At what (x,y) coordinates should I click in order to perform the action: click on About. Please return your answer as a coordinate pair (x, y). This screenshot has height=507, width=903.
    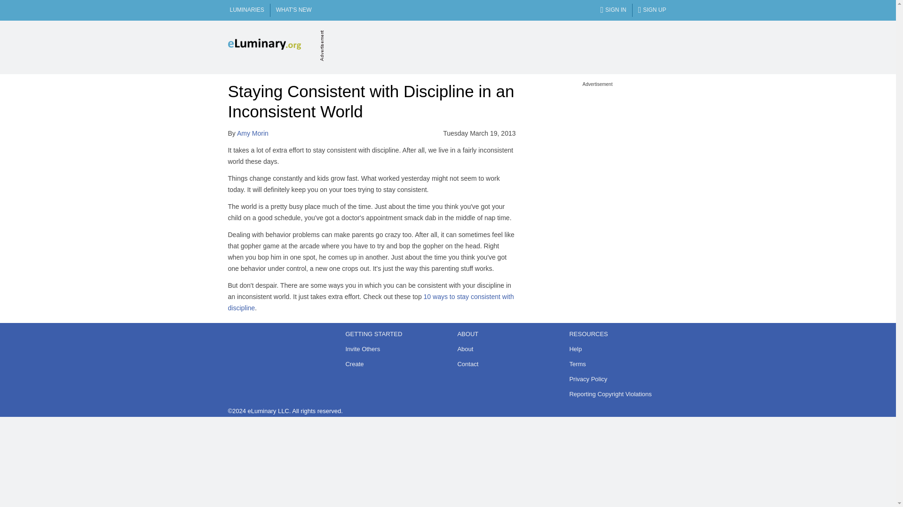
    Looking at the image, I should click on (503, 349).